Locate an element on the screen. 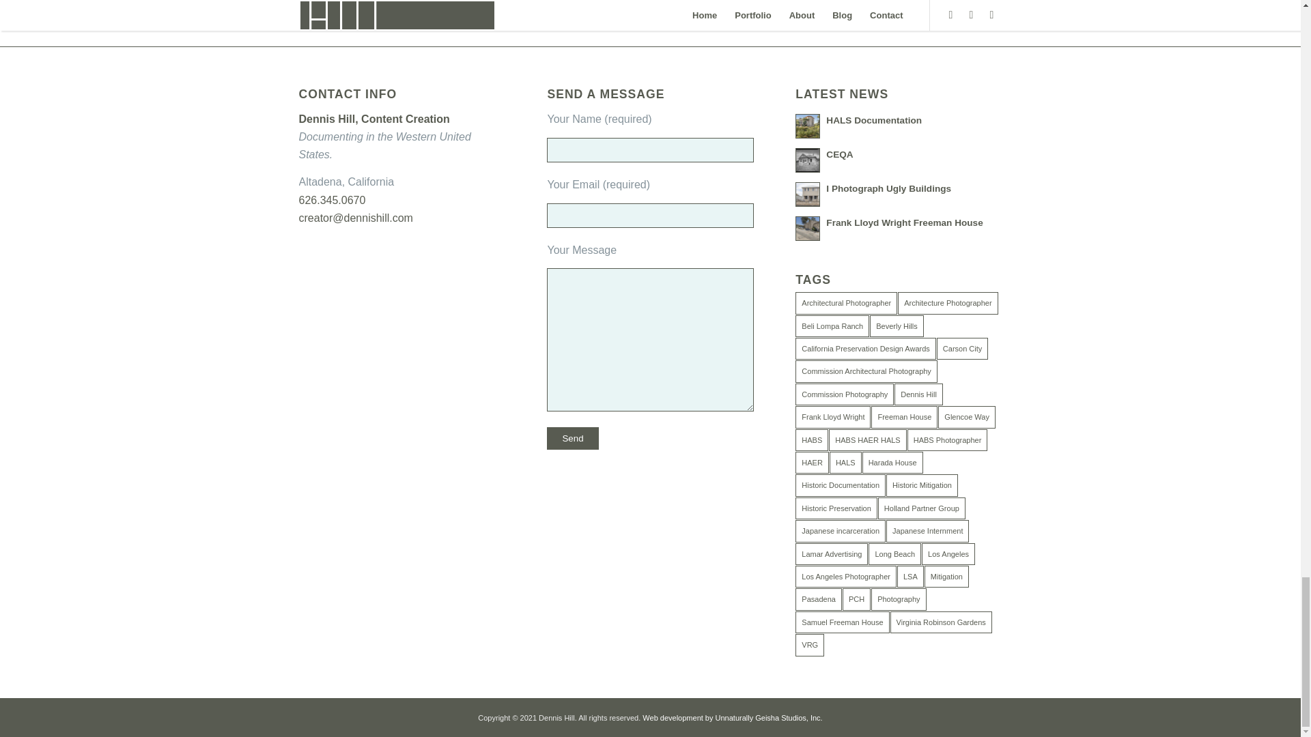 Image resolution: width=1311 pixels, height=737 pixels. Commission Architectural Photography is located at coordinates (866, 371).